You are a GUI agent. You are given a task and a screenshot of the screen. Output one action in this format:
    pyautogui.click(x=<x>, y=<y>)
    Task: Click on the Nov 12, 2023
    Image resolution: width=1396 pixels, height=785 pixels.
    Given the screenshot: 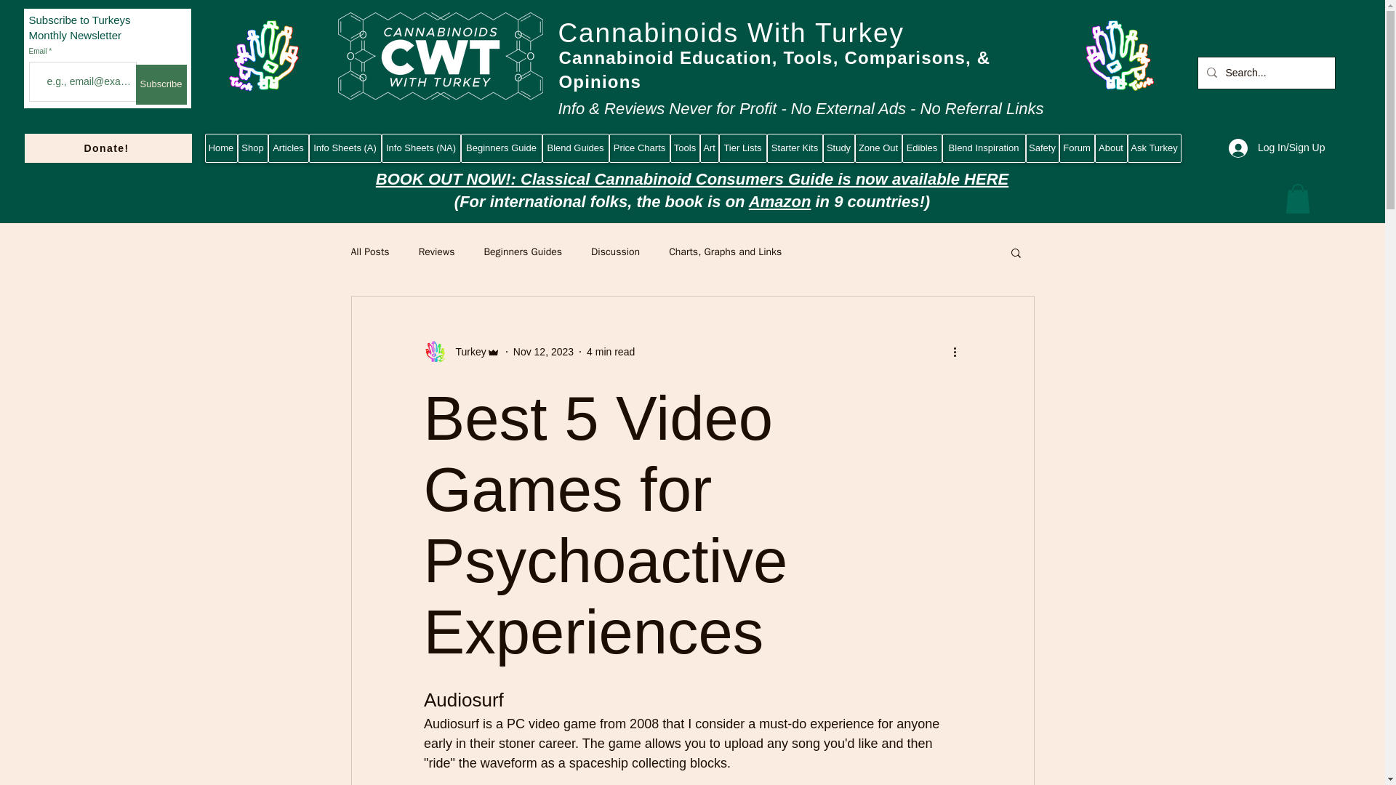 What is the action you would take?
    pyautogui.click(x=544, y=352)
    